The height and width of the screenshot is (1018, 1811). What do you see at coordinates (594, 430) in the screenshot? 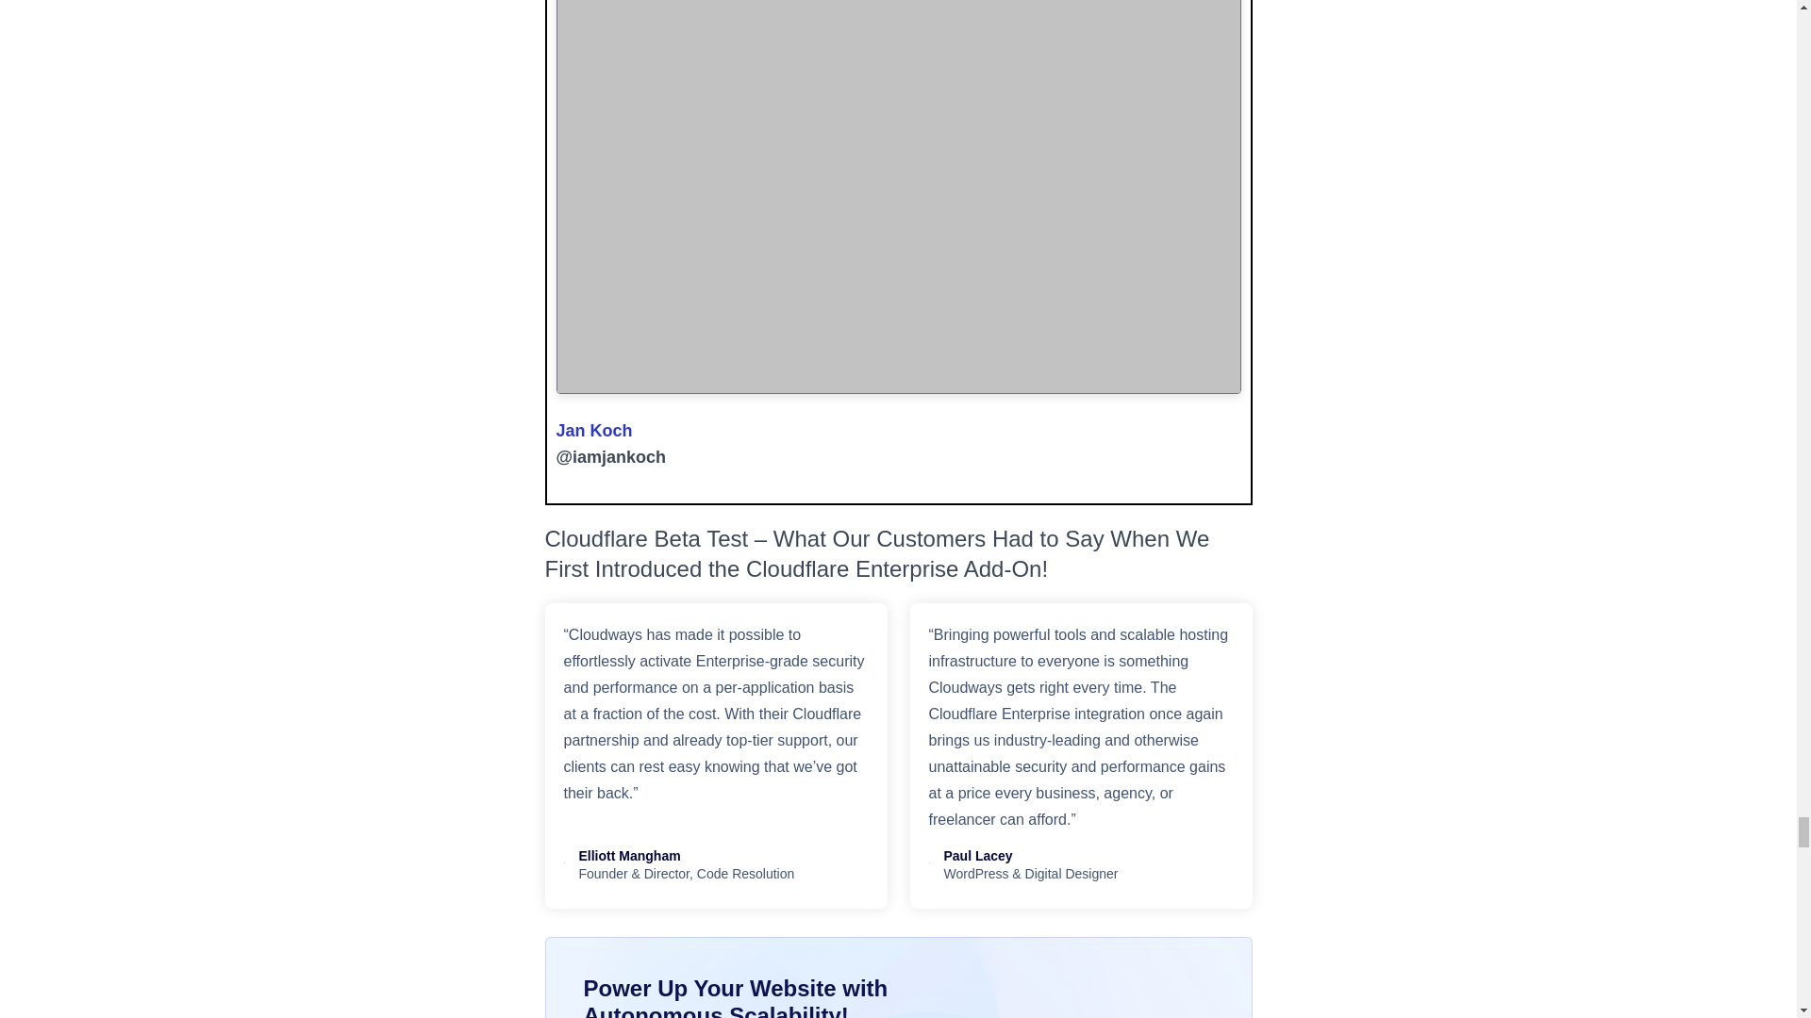
I see `Jan Koch` at bounding box center [594, 430].